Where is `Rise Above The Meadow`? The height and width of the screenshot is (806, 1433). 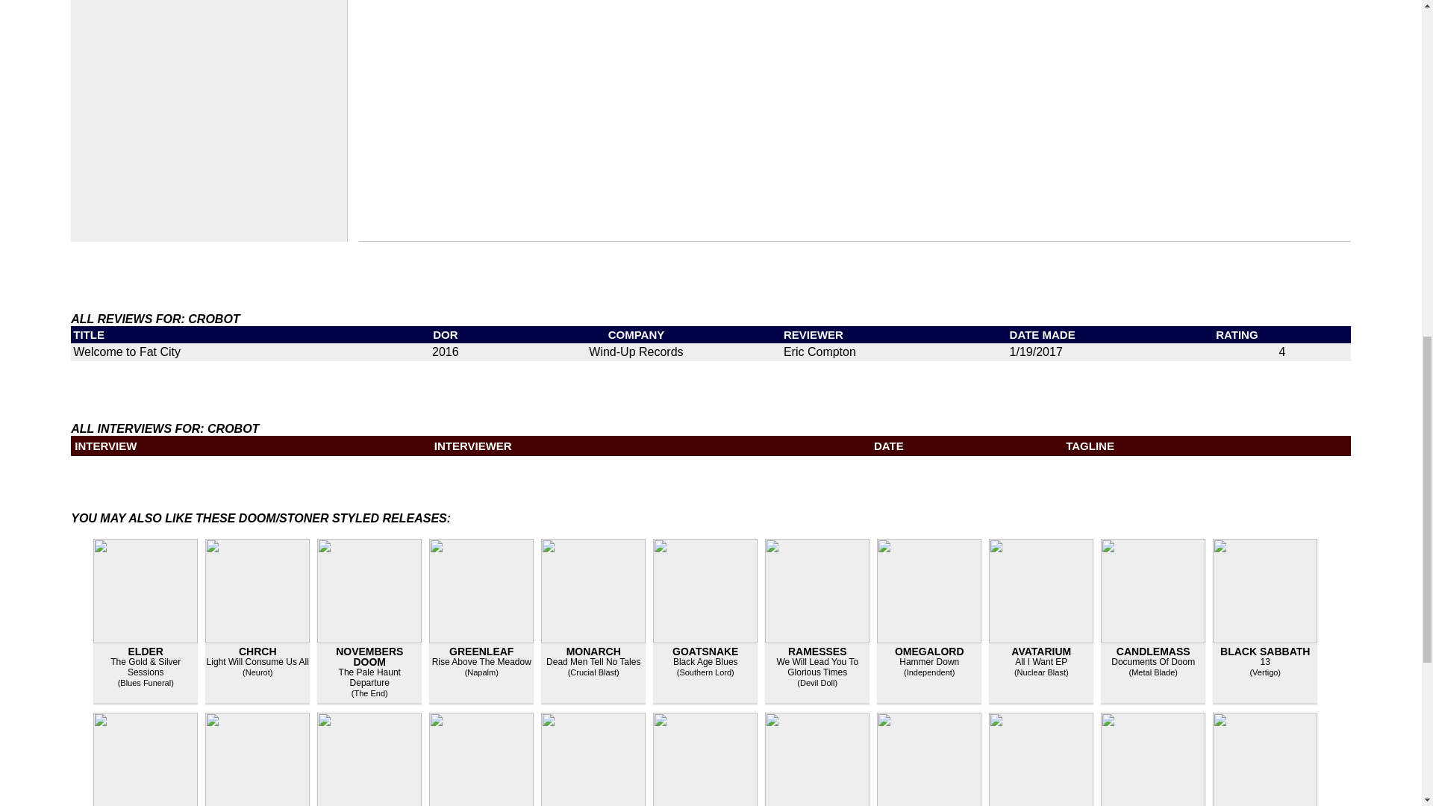 Rise Above The Meadow is located at coordinates (482, 662).